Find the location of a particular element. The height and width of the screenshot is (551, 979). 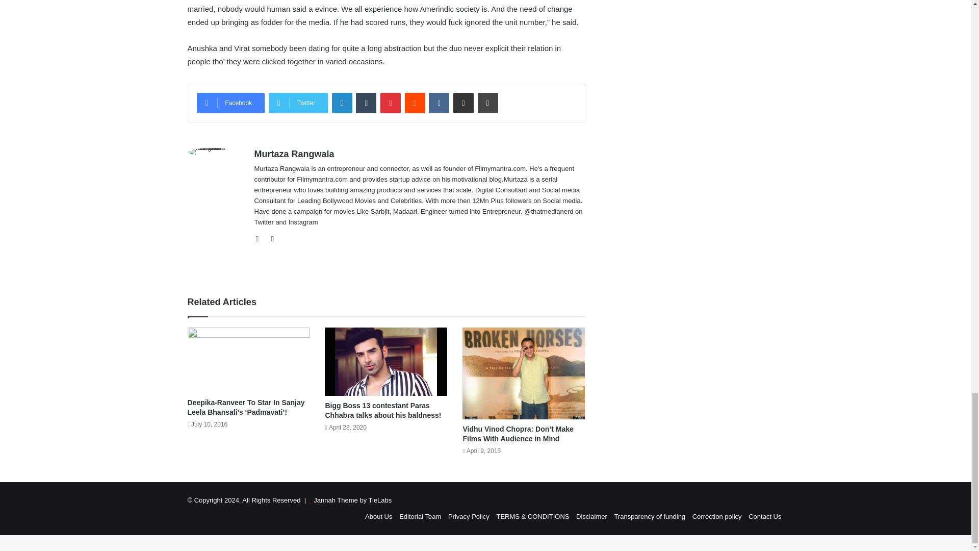

Tumblr is located at coordinates (366, 103).